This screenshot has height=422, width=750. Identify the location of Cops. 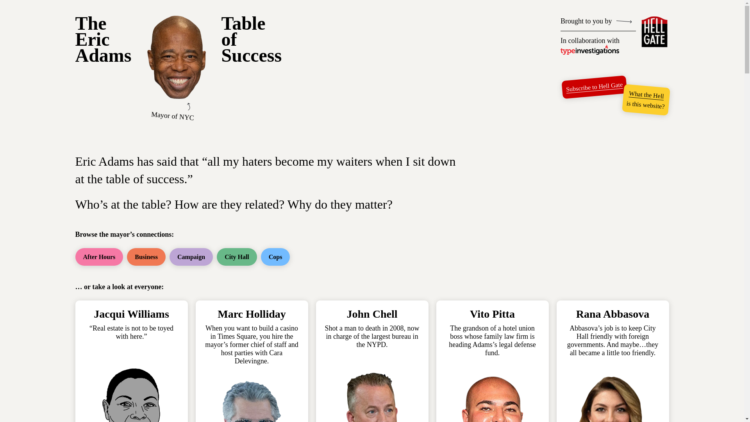
(276, 257).